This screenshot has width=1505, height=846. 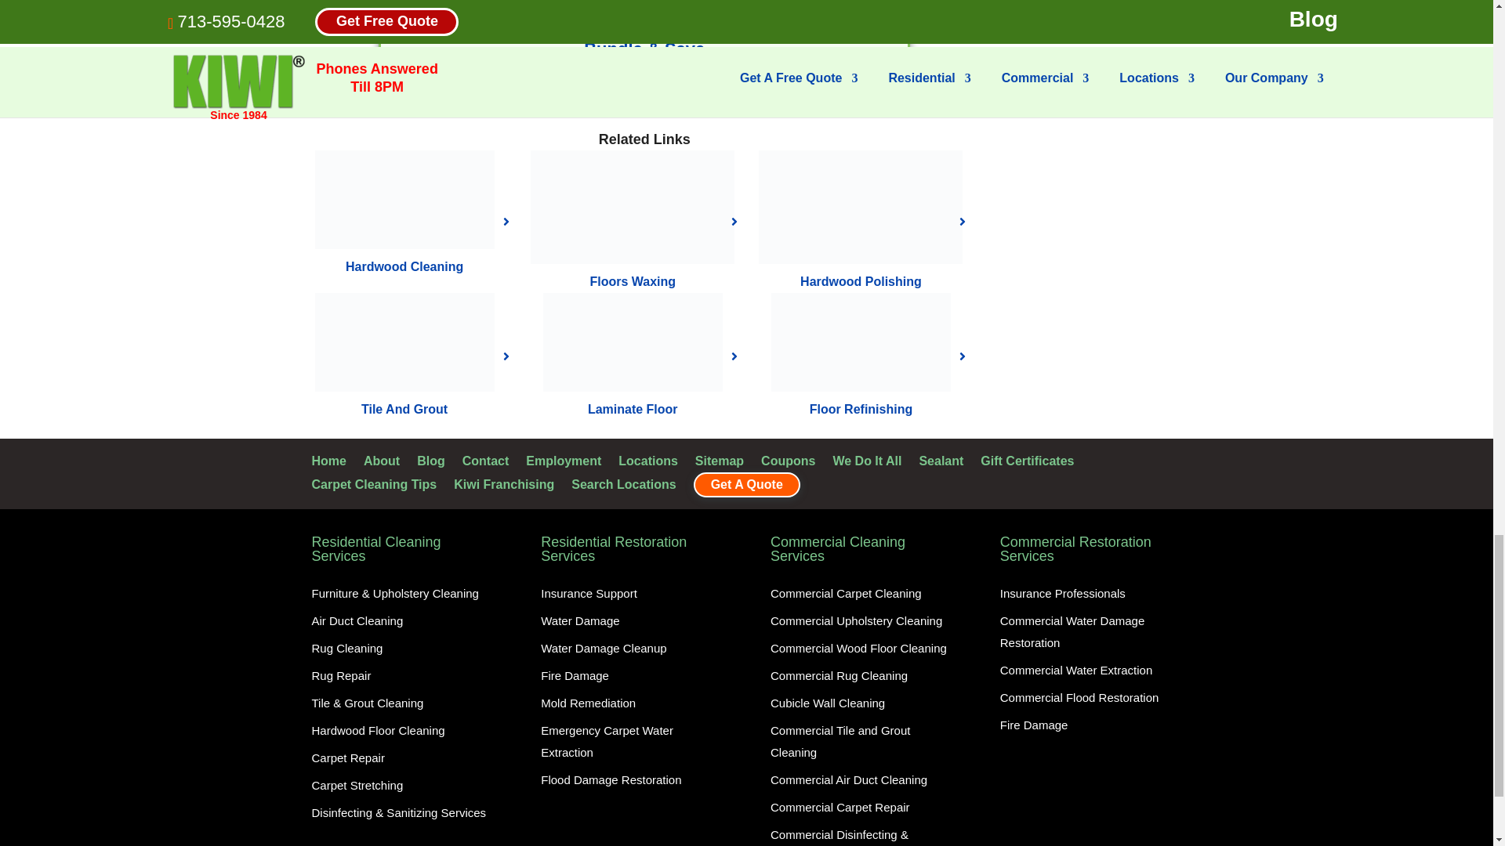 I want to click on Hardwood Cleaning, so click(x=404, y=199).